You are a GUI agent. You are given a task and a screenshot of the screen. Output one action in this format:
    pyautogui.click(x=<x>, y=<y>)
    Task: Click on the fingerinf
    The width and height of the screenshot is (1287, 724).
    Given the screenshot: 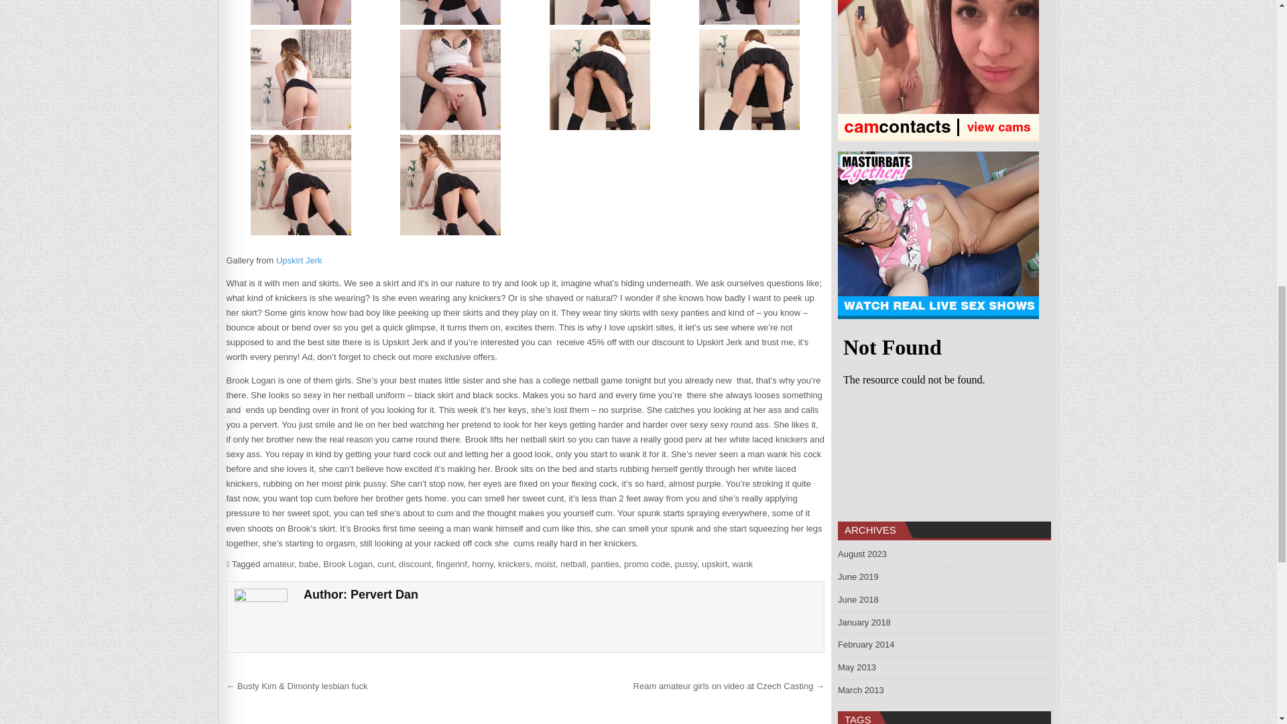 What is the action you would take?
    pyautogui.click(x=451, y=563)
    